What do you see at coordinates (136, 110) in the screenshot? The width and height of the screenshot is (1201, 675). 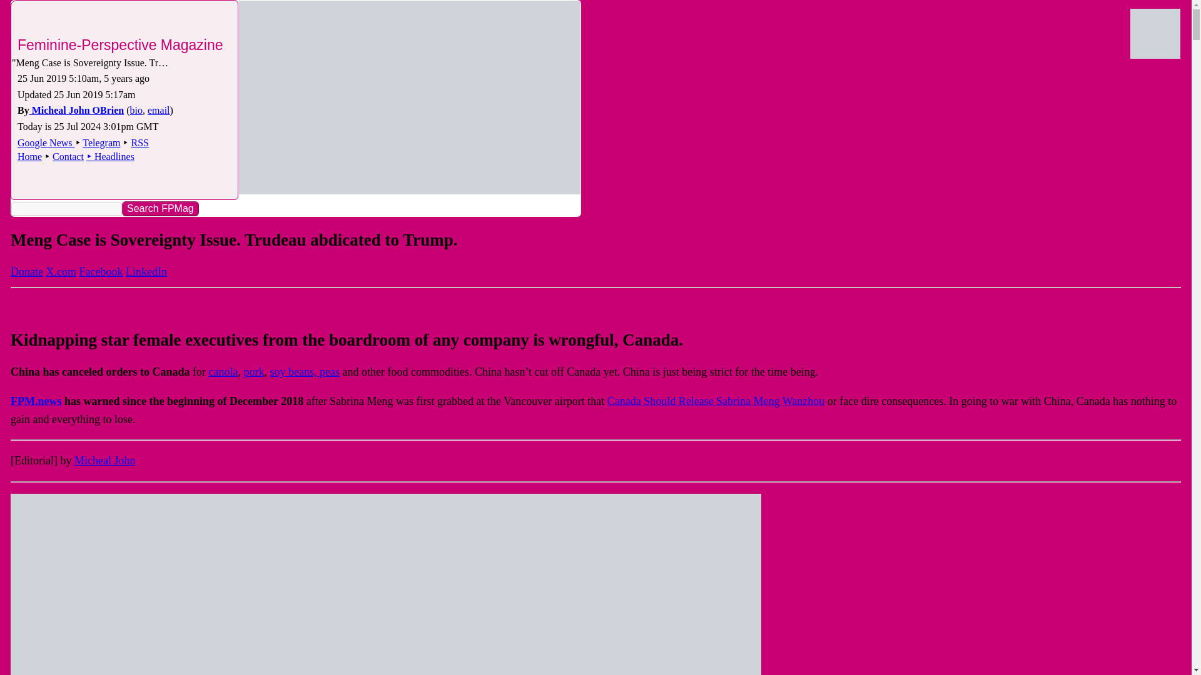 I see `Biography of Micheal John OBrien` at bounding box center [136, 110].